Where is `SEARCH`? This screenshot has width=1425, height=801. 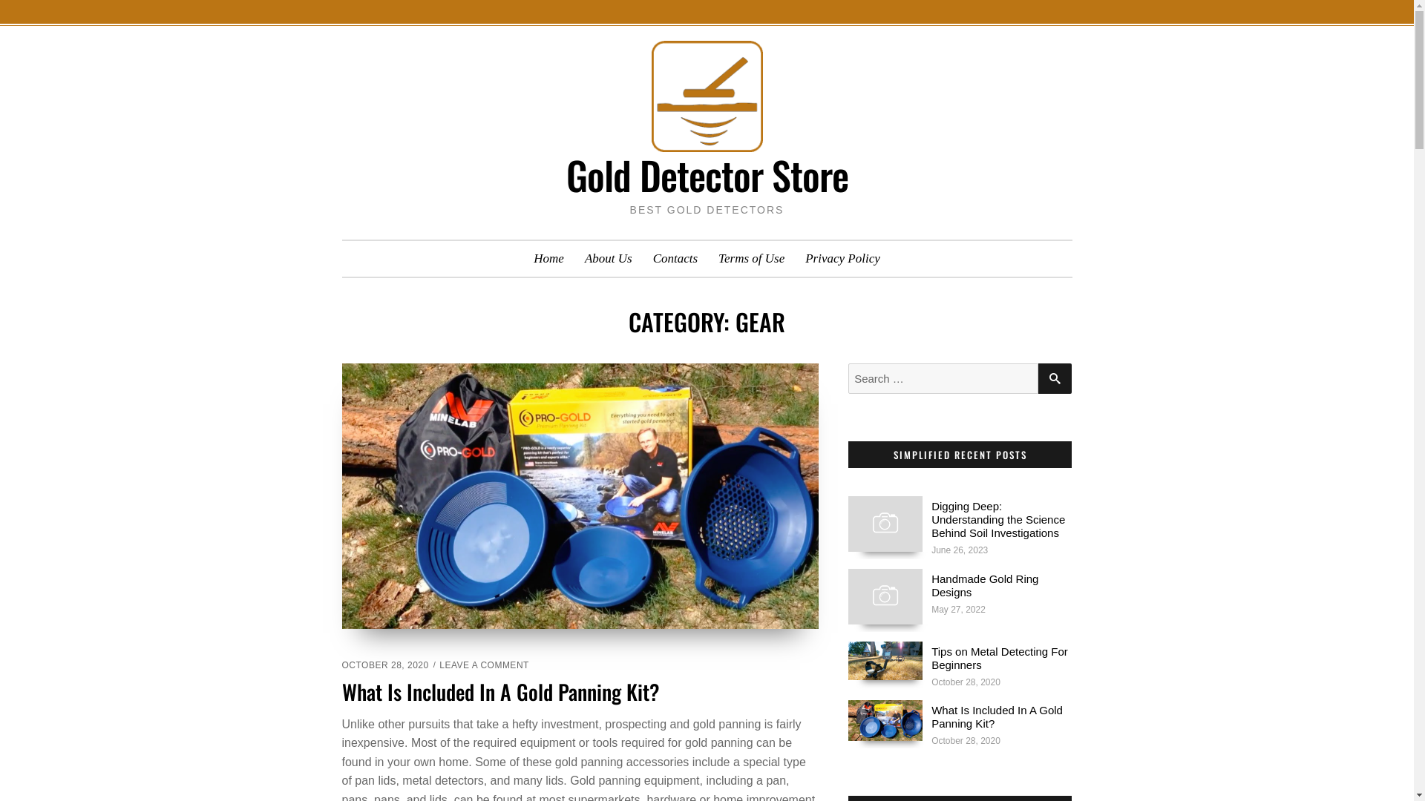 SEARCH is located at coordinates (1055, 378).